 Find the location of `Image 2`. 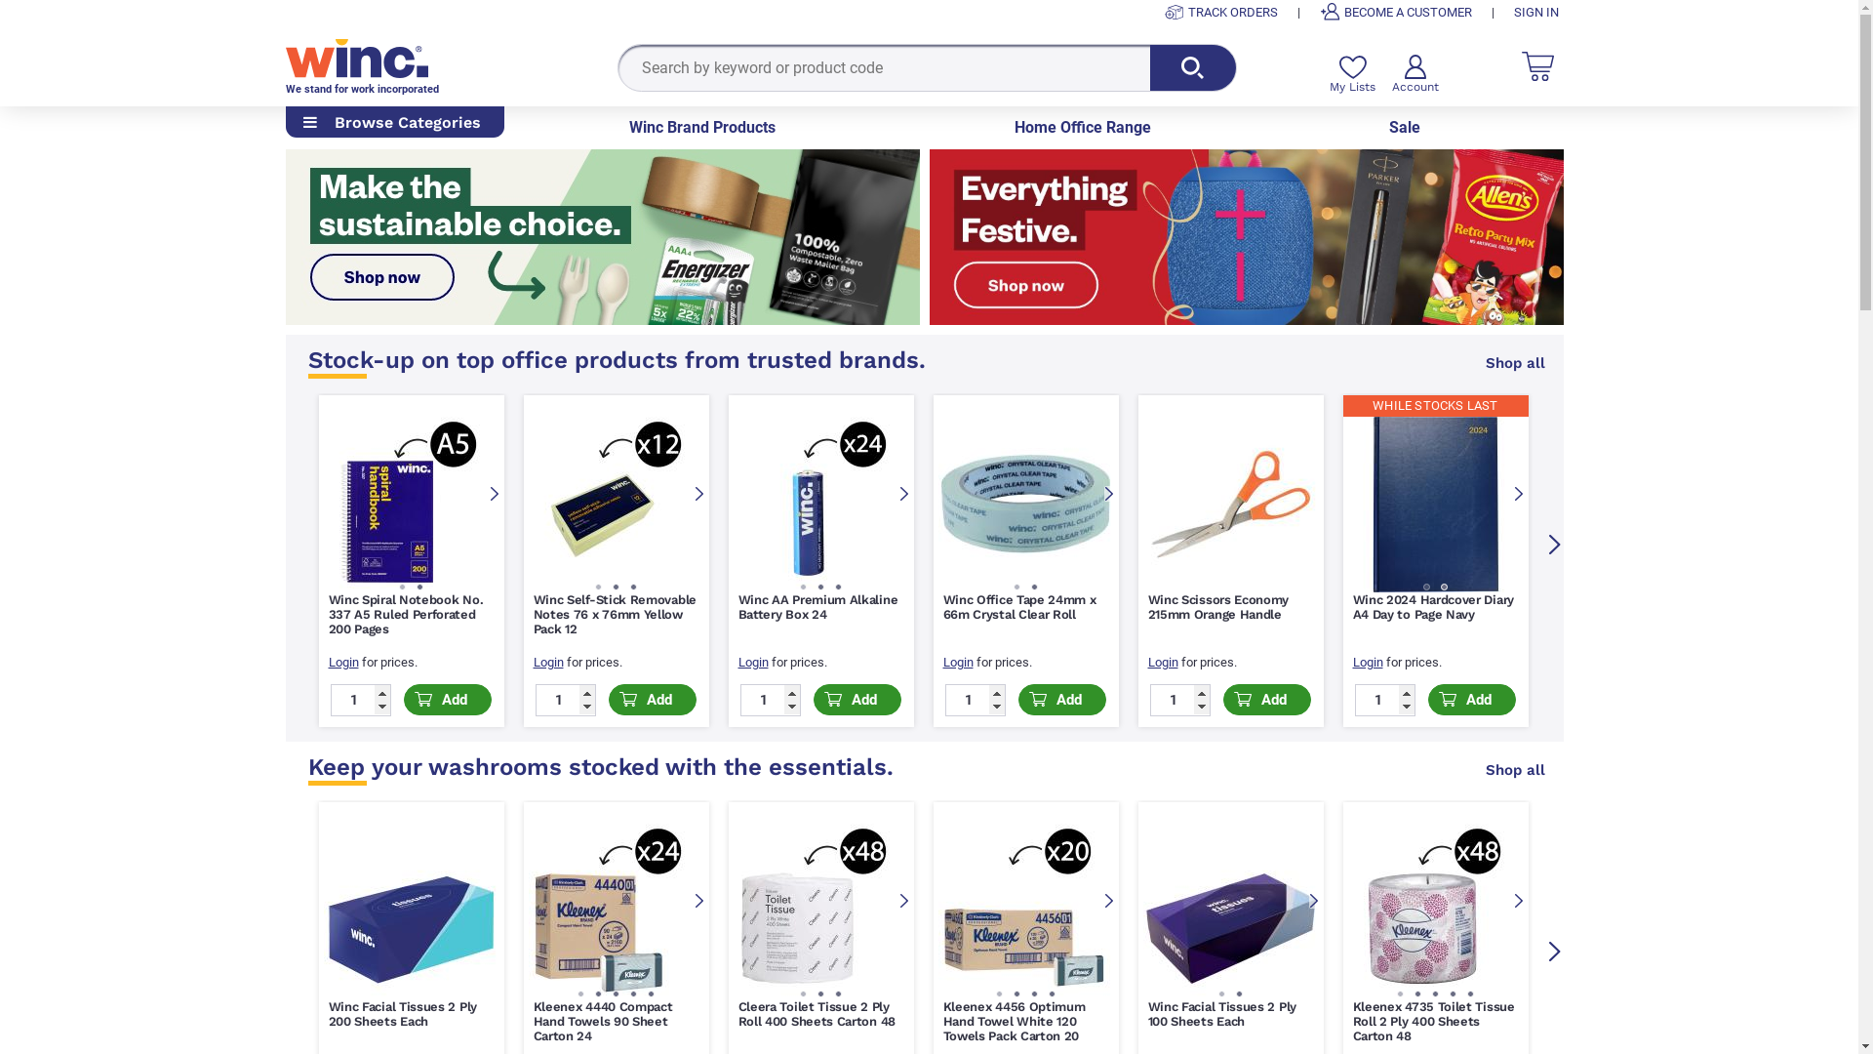

Image 2 is located at coordinates (820, 993).